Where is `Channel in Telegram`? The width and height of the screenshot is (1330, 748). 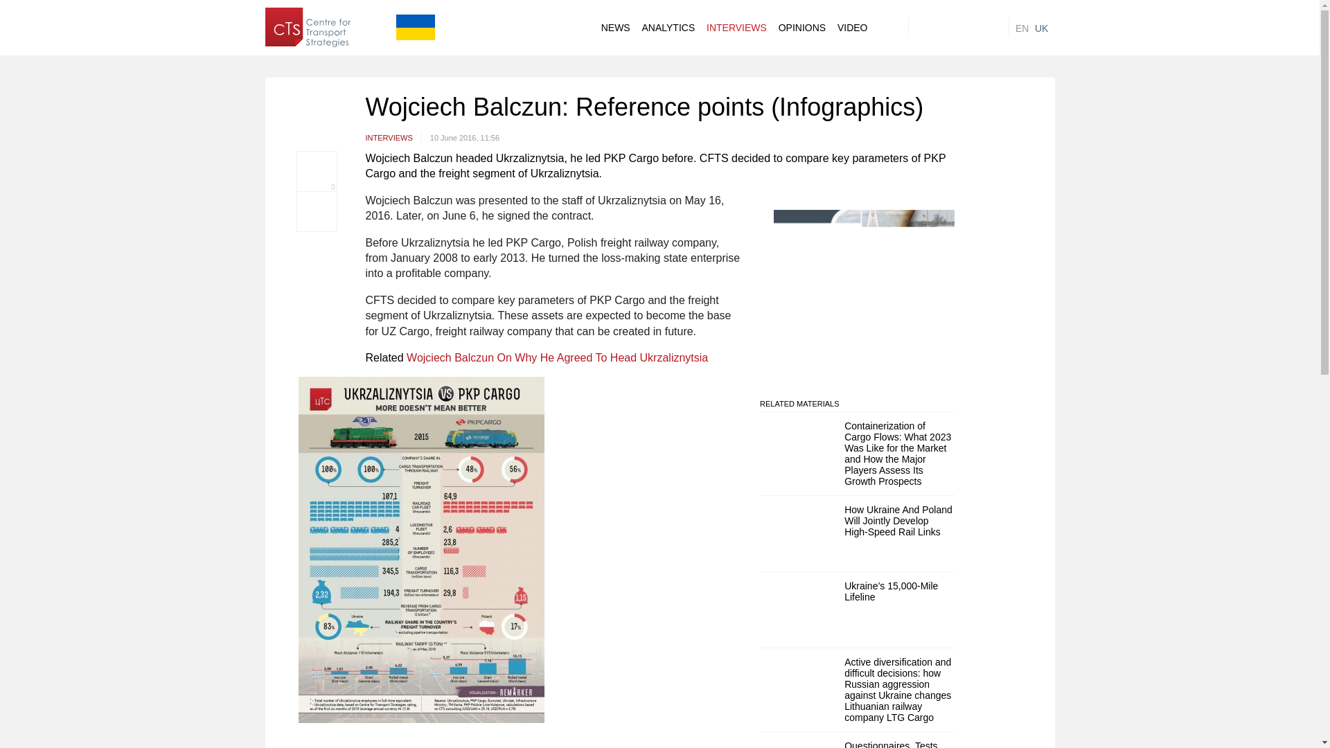 Channel in Telegram is located at coordinates (968, 28).